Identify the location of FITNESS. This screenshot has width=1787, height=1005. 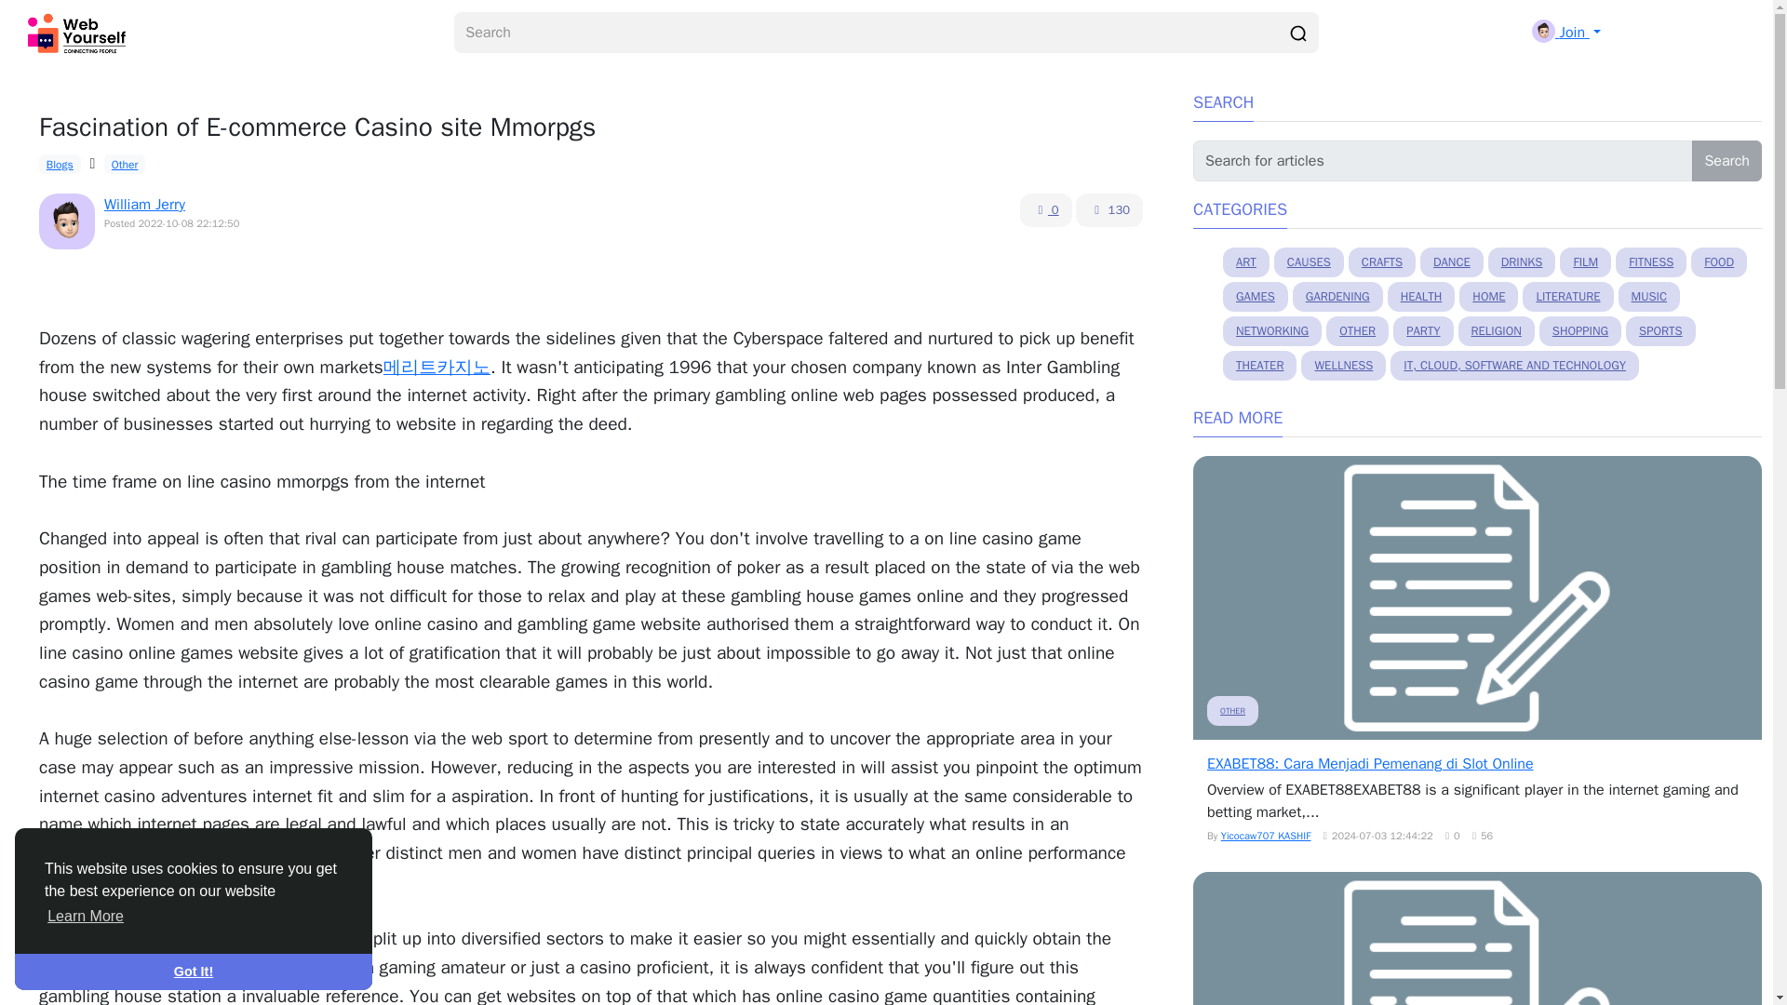
(1651, 262).